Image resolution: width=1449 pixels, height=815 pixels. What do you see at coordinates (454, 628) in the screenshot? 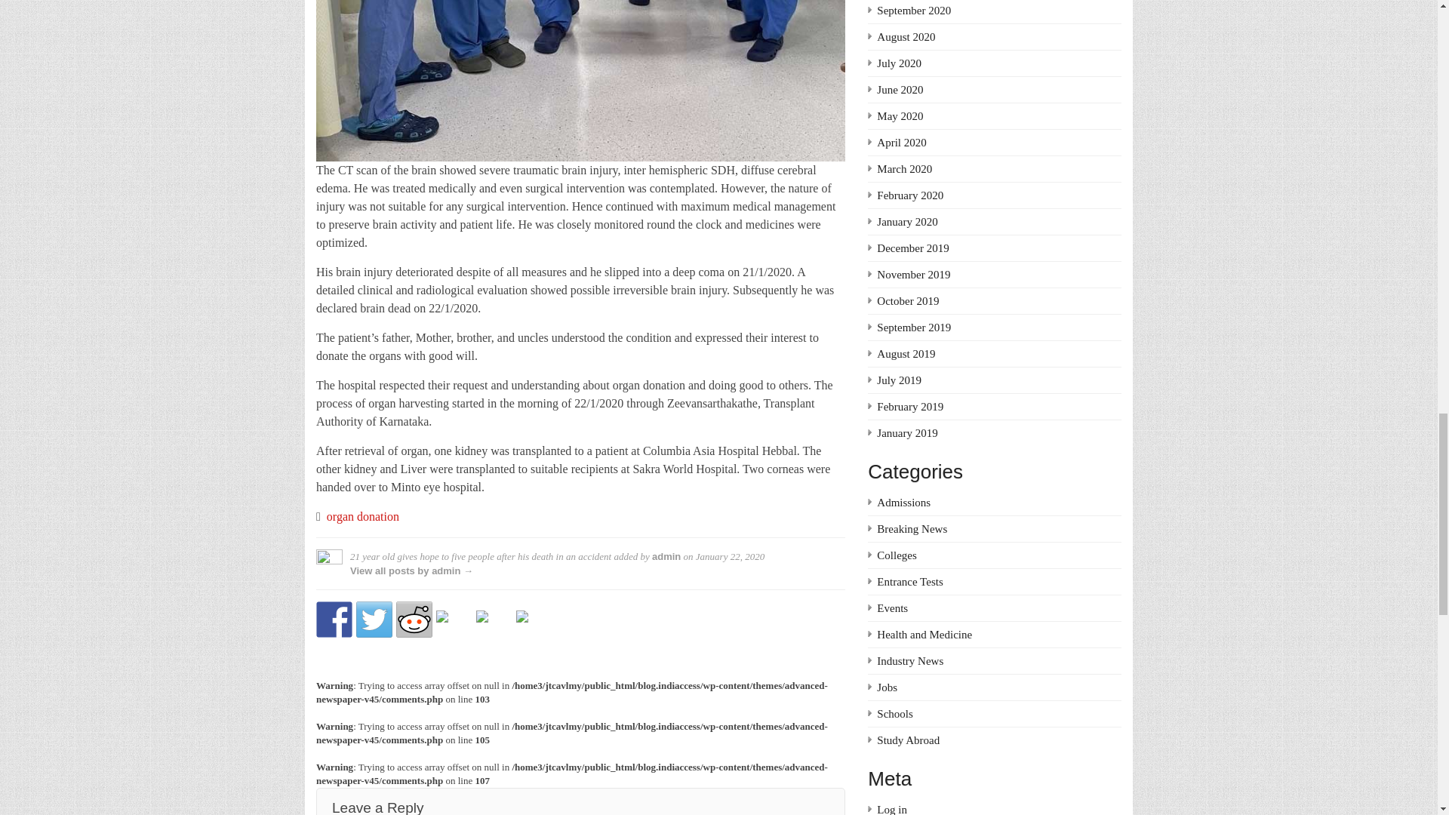
I see `Pin it with Pinterest` at bounding box center [454, 628].